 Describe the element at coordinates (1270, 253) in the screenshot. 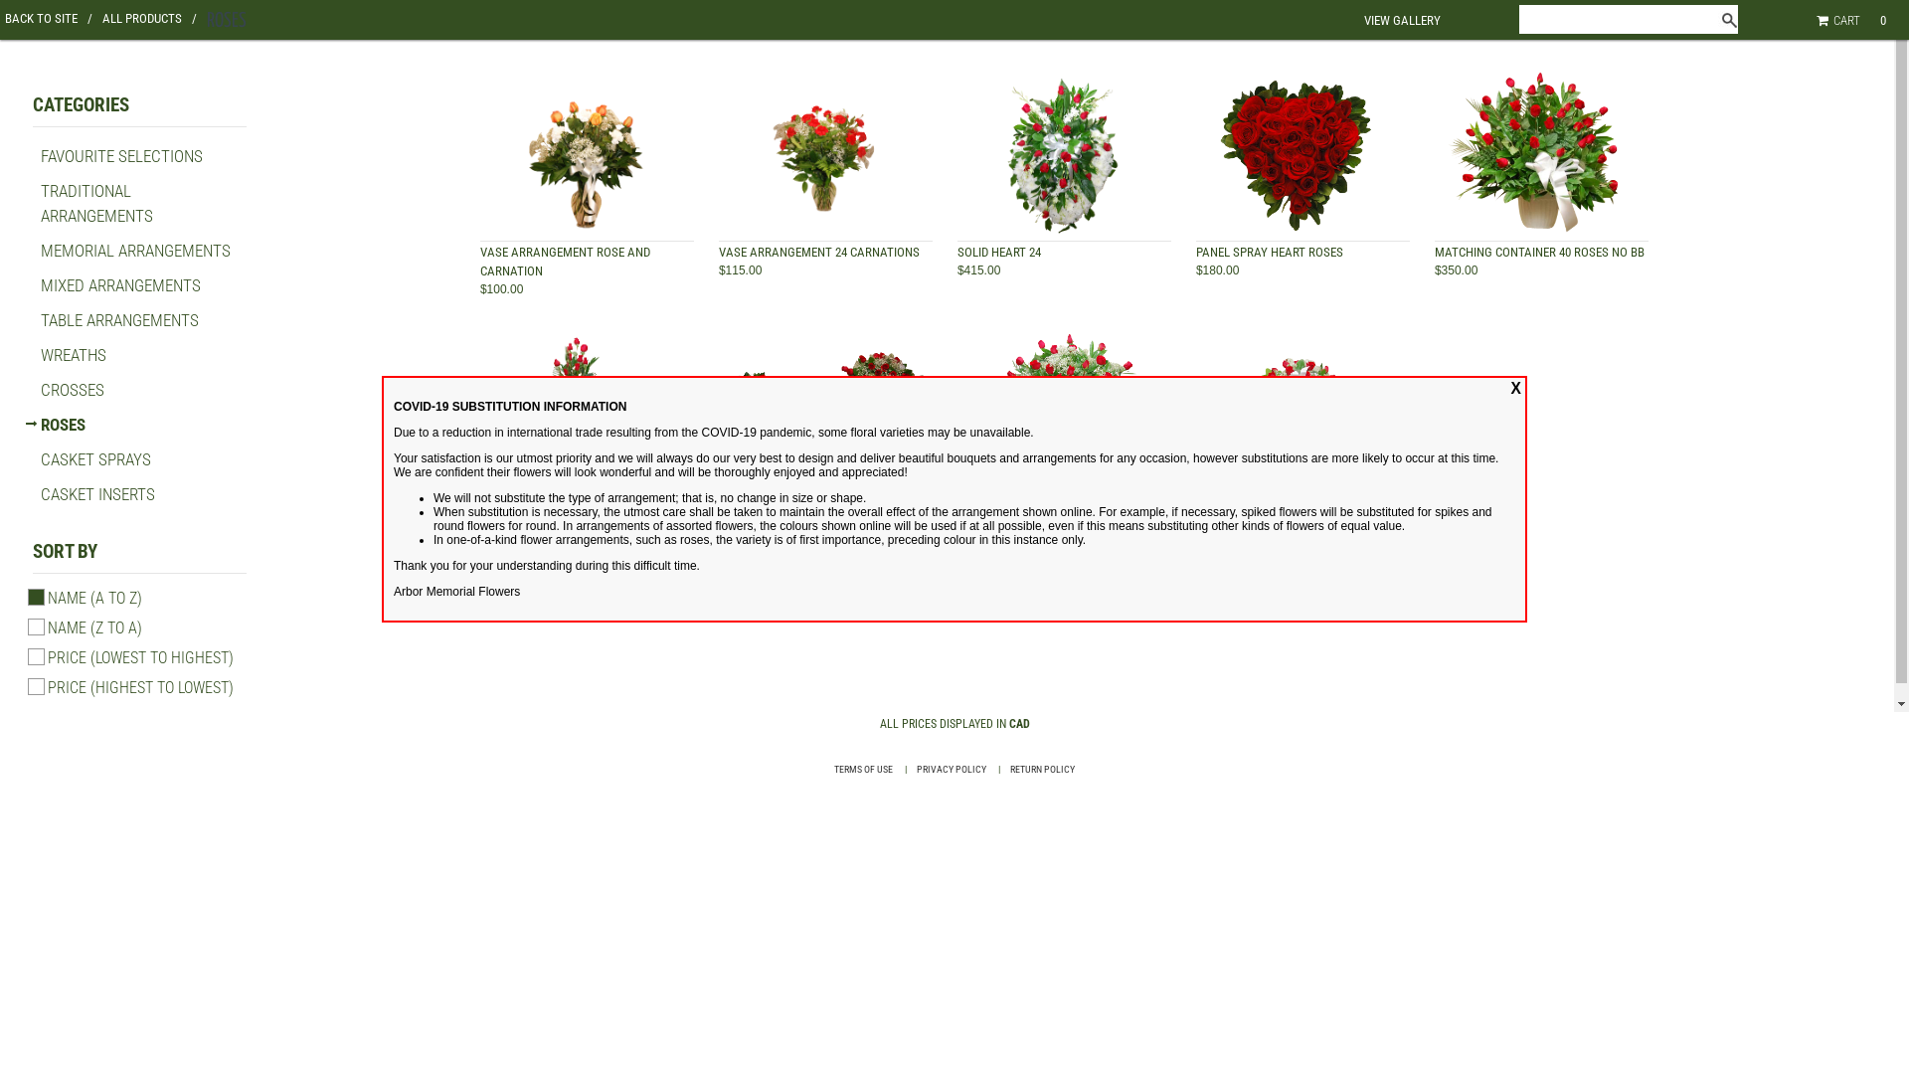

I see `PANEL SPRAY HEART ROSES` at that location.